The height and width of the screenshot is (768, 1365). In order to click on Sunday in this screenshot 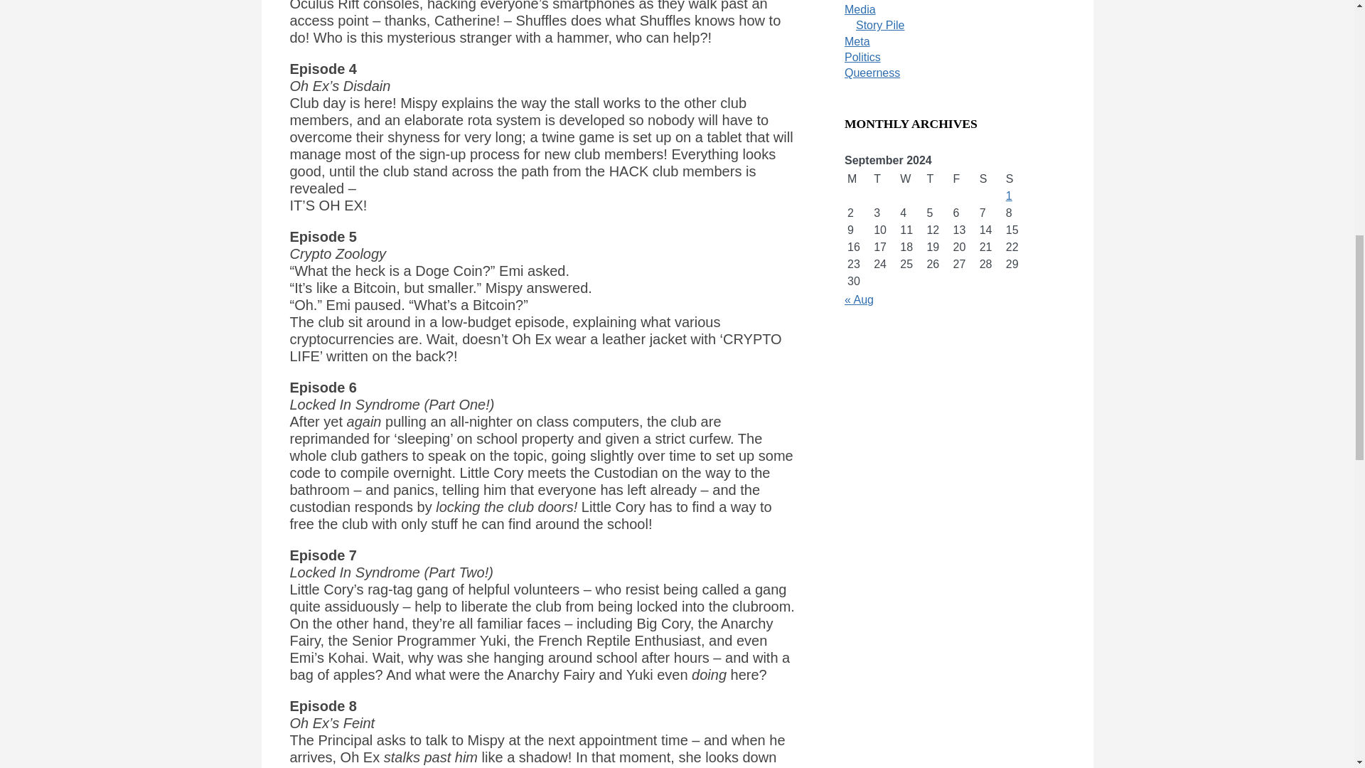, I will do `click(1016, 178)`.